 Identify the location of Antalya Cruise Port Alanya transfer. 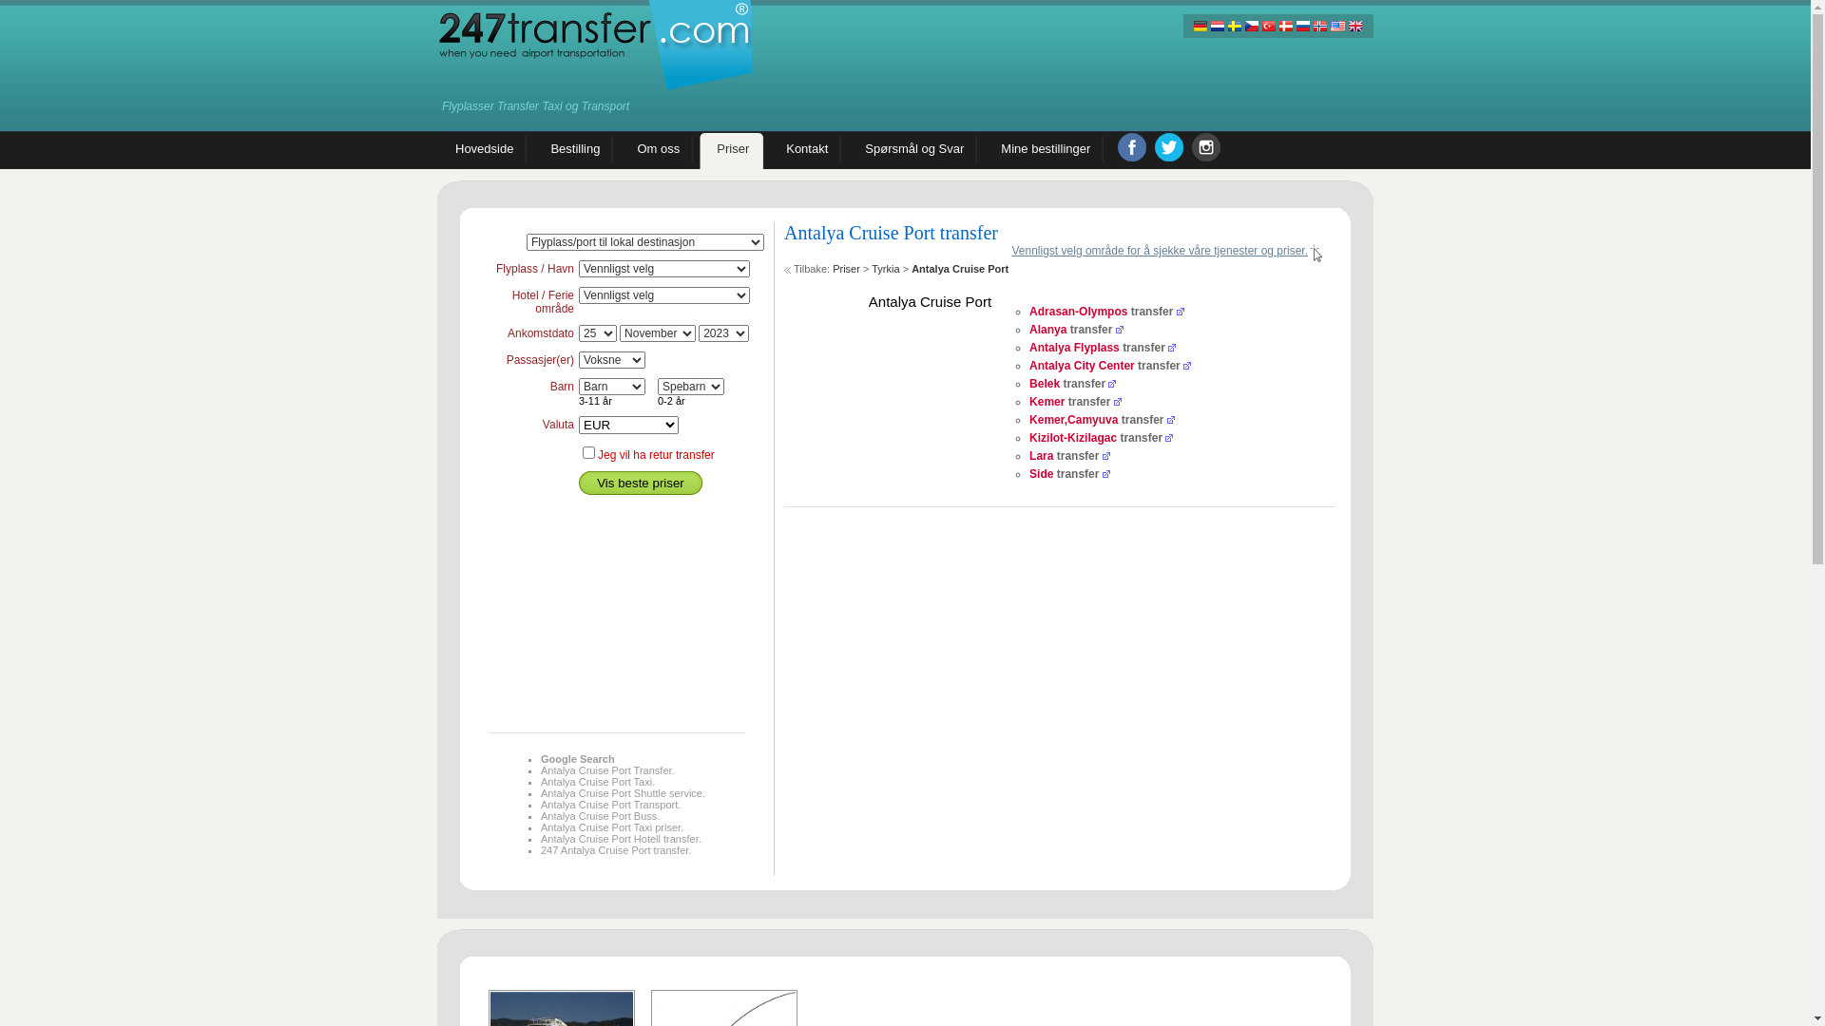
(1120, 330).